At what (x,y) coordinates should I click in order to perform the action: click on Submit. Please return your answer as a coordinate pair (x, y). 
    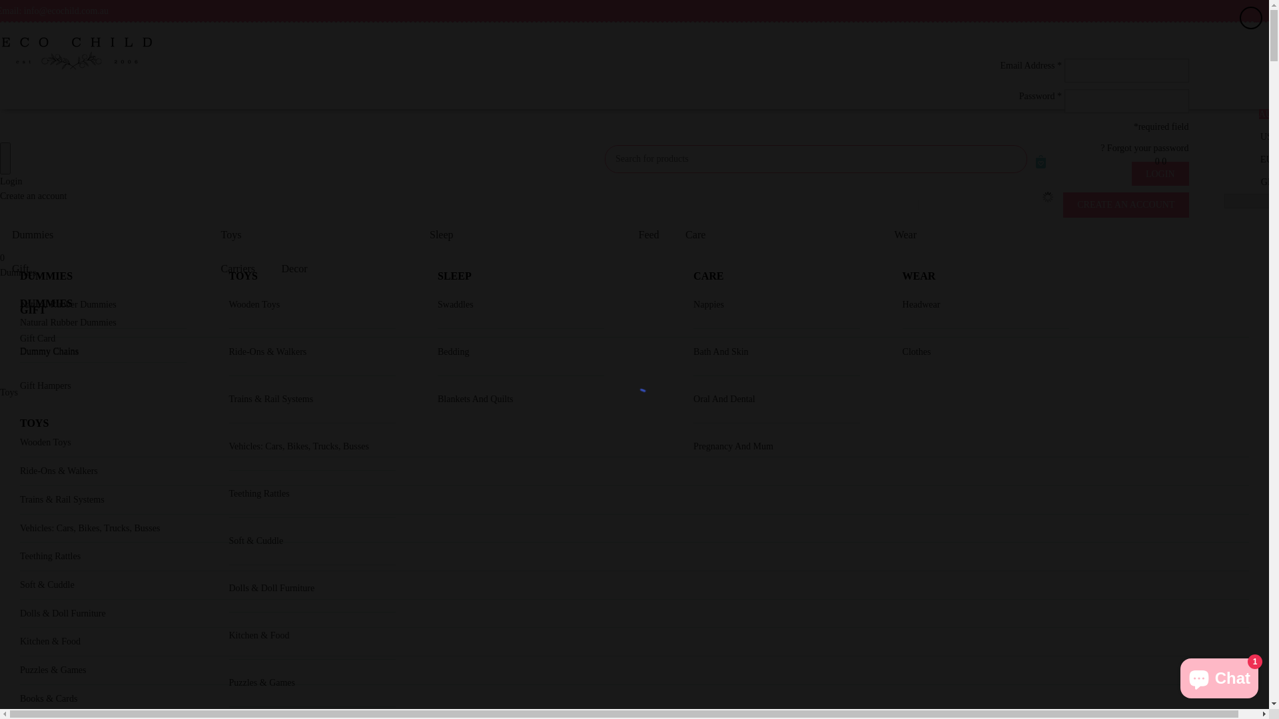
    Looking at the image, I should click on (1013, 159).